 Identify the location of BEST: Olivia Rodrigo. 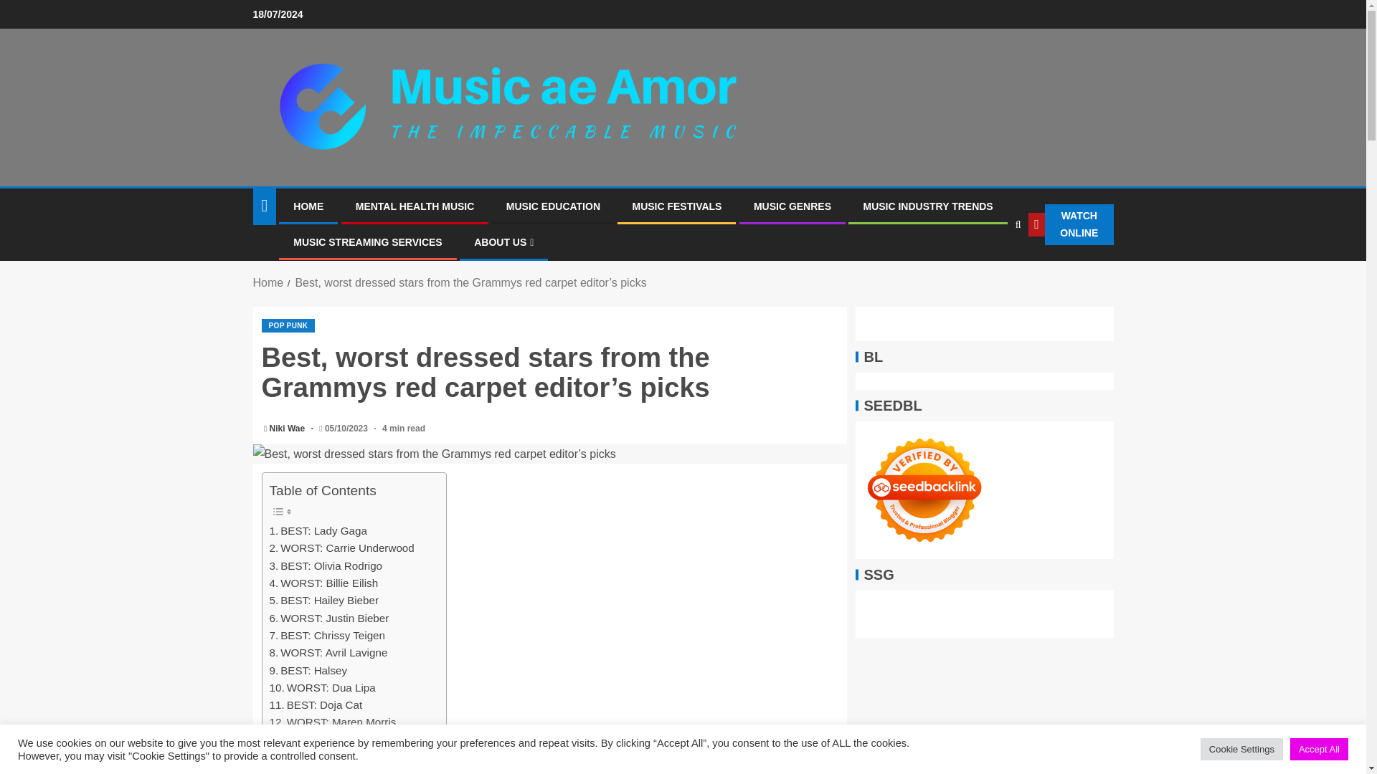
(326, 566).